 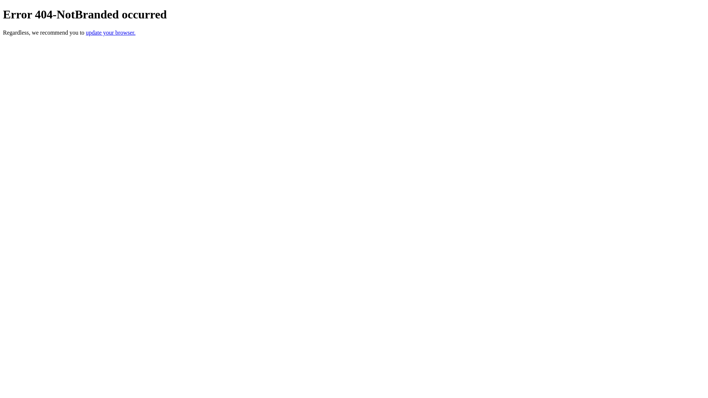 What do you see at coordinates (111, 32) in the screenshot?
I see `update your browser.` at bounding box center [111, 32].